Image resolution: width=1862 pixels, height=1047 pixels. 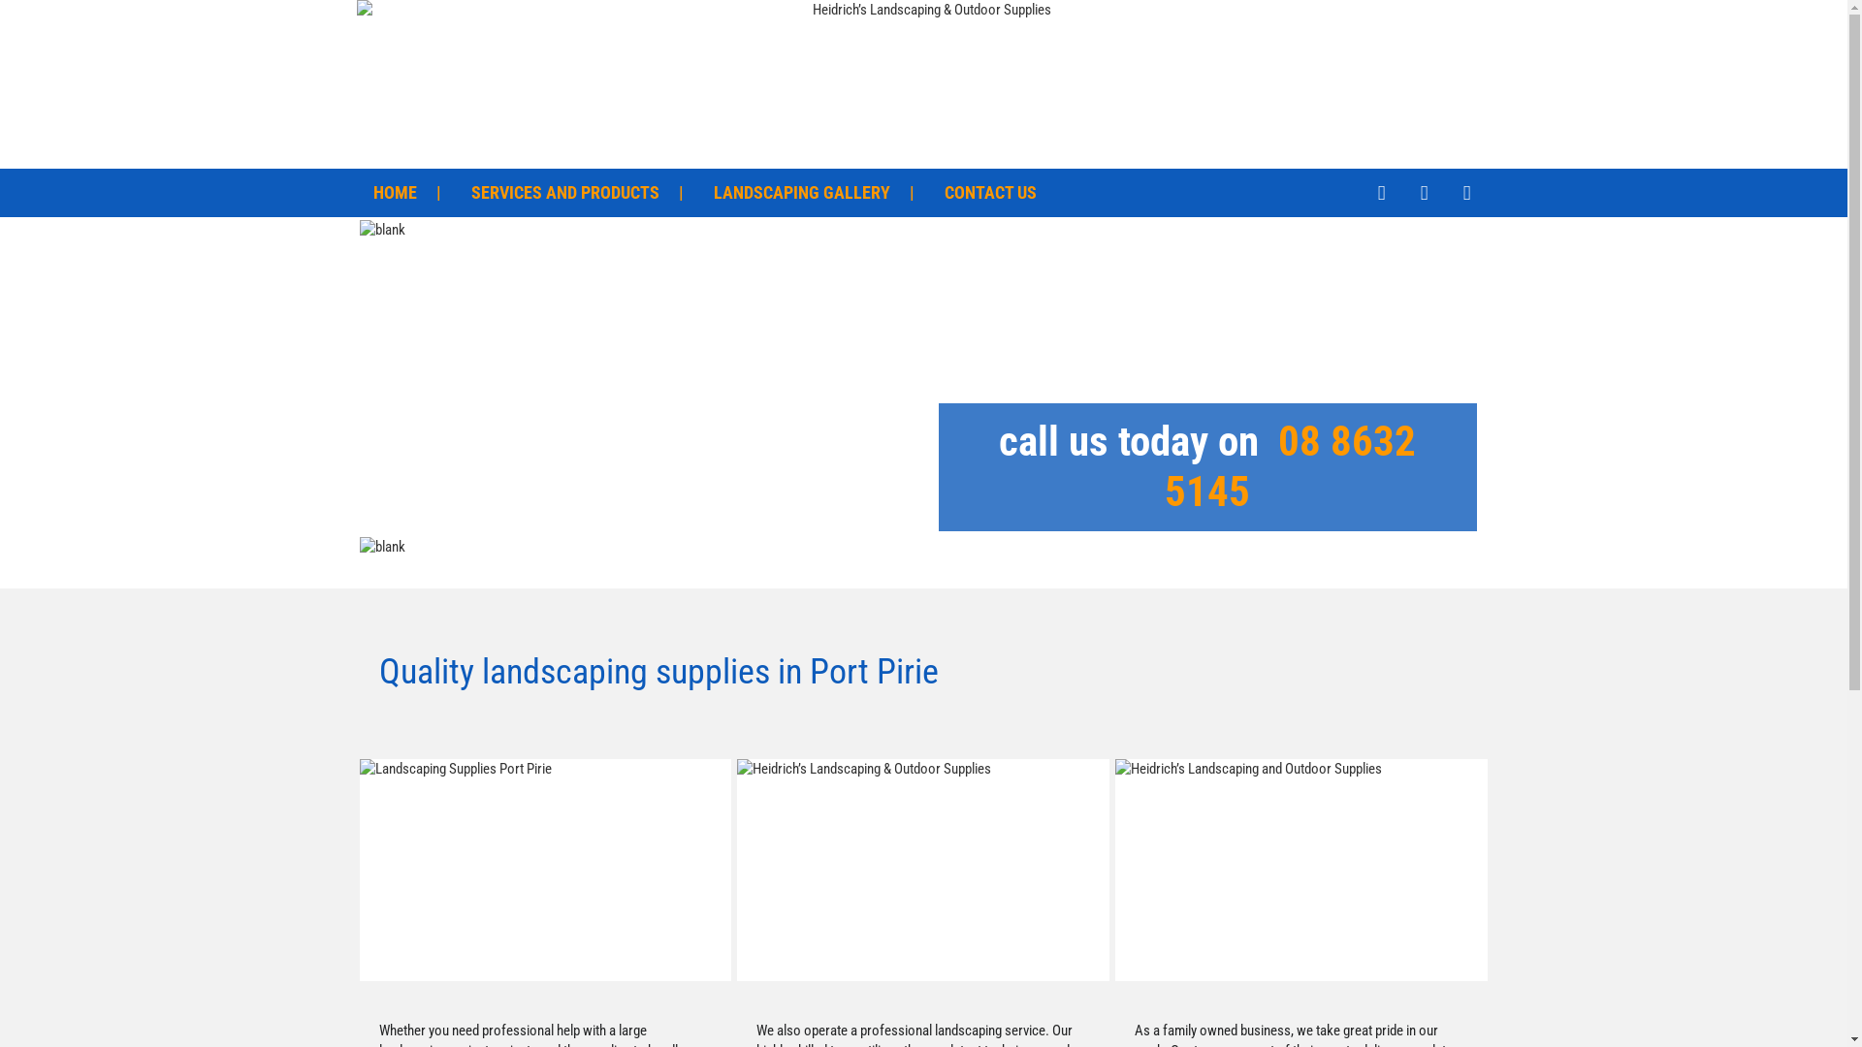 What do you see at coordinates (545, 871) in the screenshot?
I see `Landscaping Supplies Port Pirie` at bounding box center [545, 871].